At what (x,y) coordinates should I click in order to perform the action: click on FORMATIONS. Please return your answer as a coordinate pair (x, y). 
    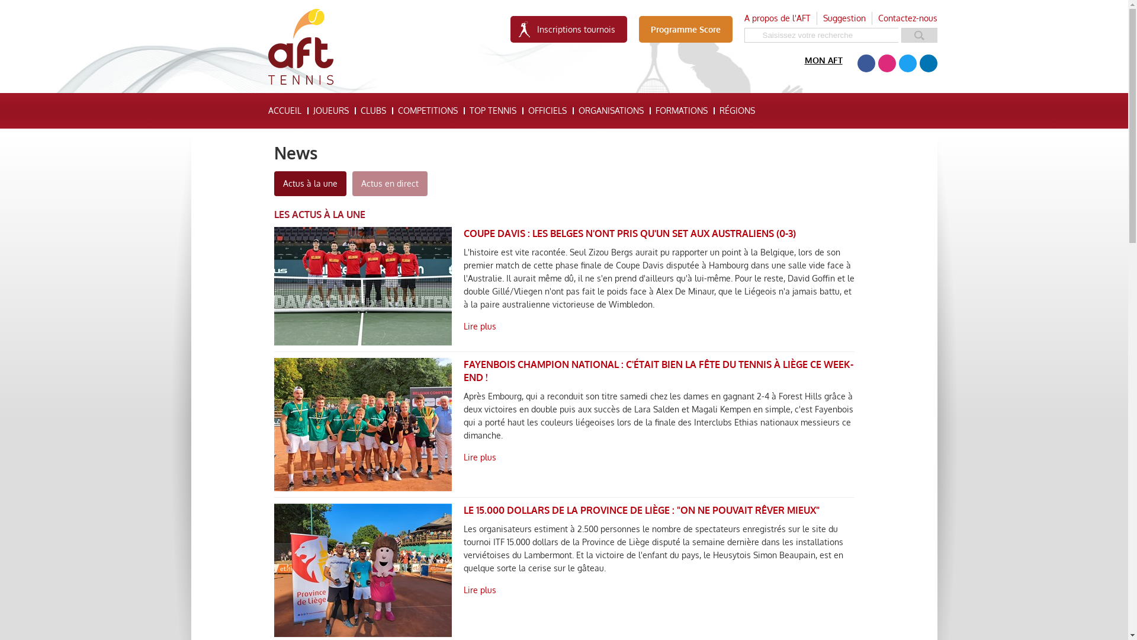
    Looking at the image, I should click on (681, 111).